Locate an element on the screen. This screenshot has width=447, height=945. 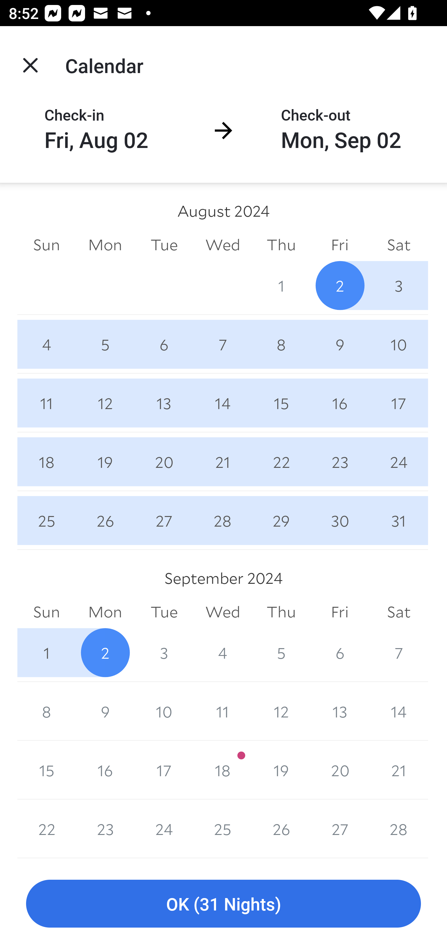
Fri is located at coordinates (340, 244).